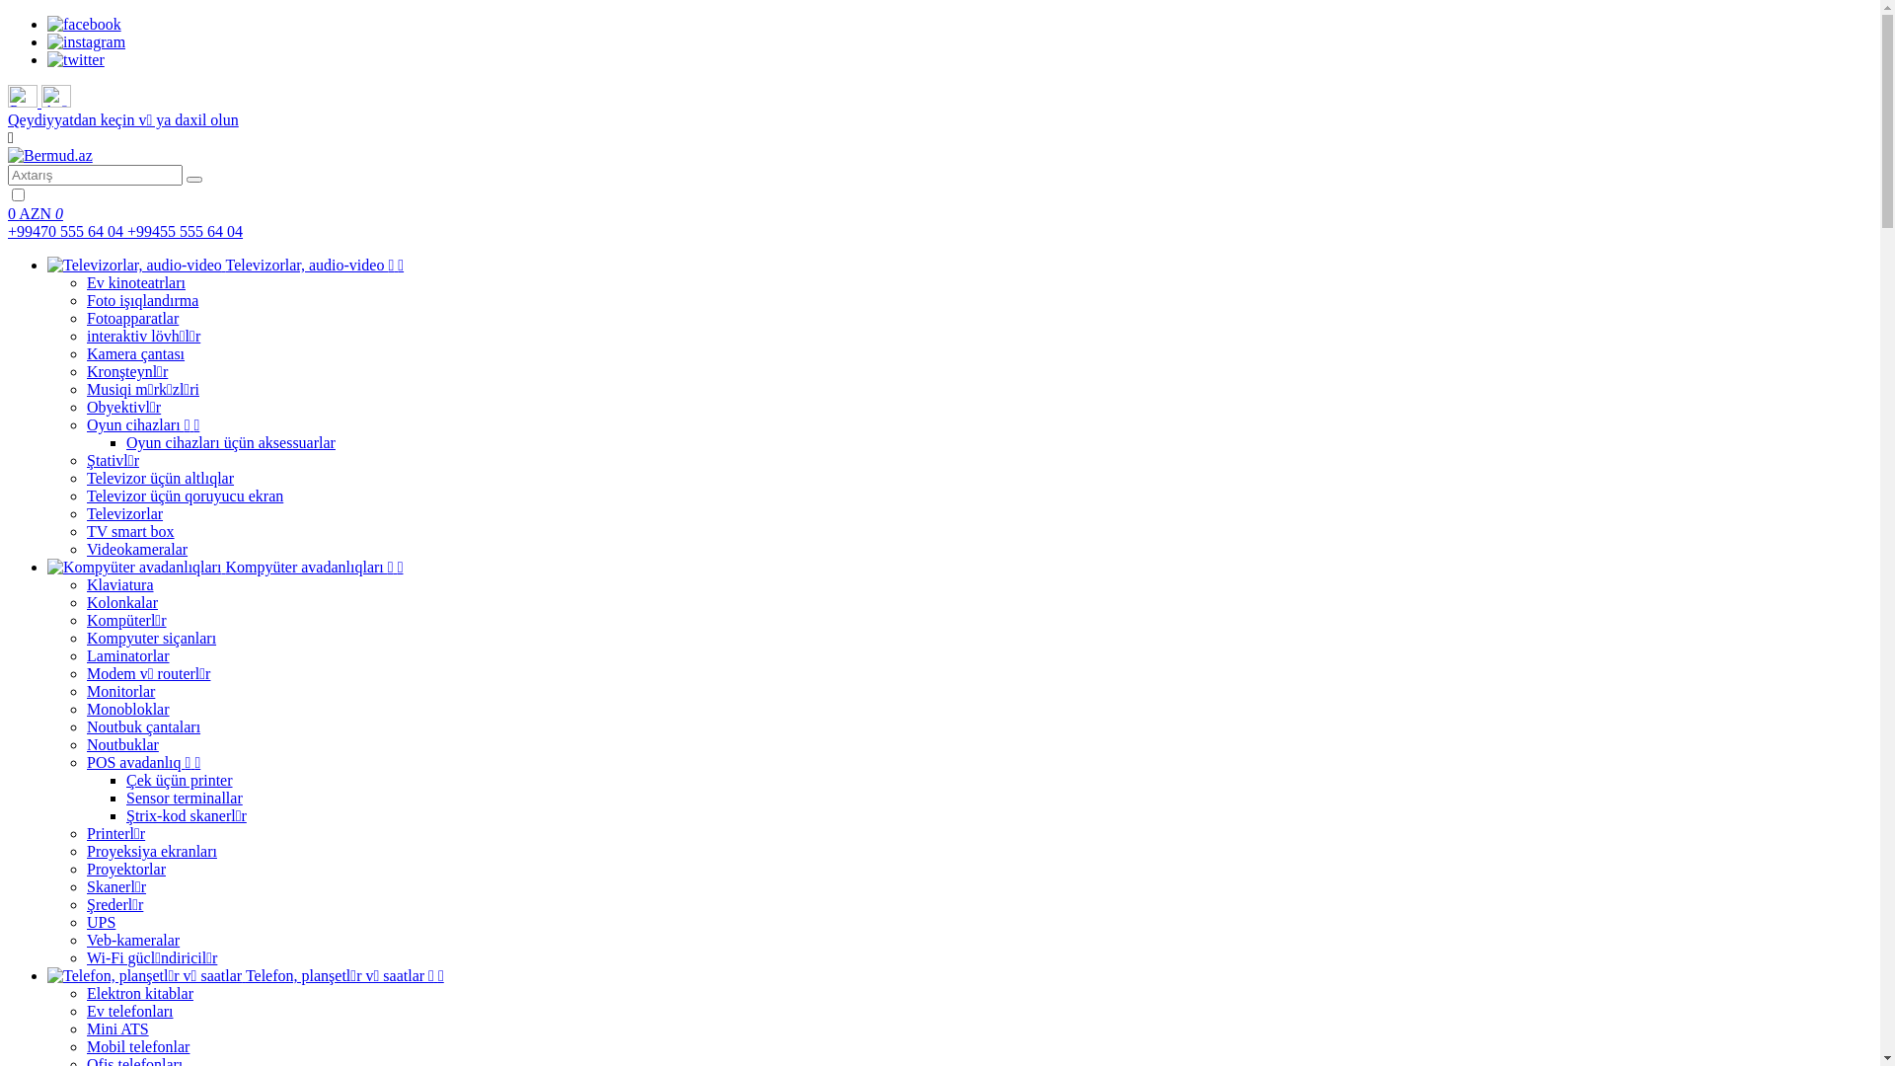 This screenshot has height=1066, width=1895. I want to click on Sensor terminallar, so click(184, 798).